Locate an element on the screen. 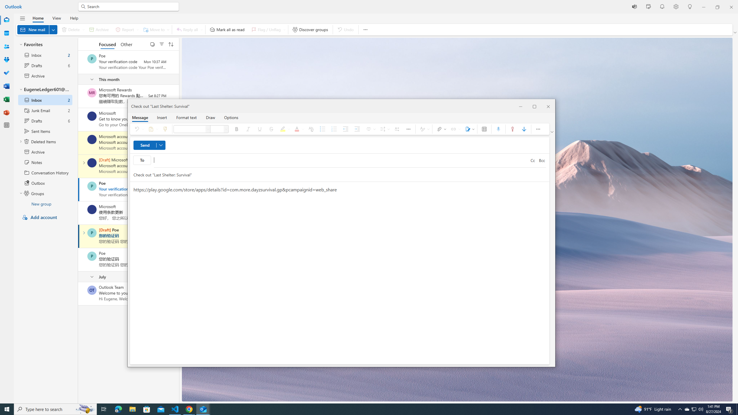  Italic is located at coordinates (248, 129).